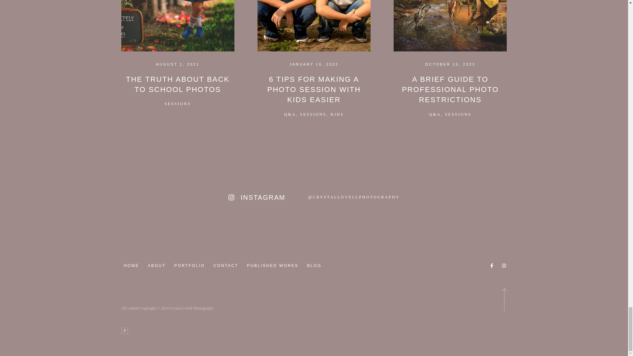 This screenshot has width=633, height=356. What do you see at coordinates (337, 114) in the screenshot?
I see `KIDS` at bounding box center [337, 114].